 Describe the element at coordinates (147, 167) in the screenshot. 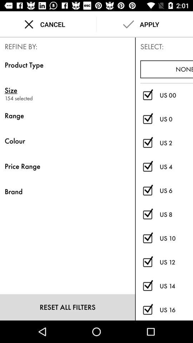

I see `us 4 checkbox` at that location.